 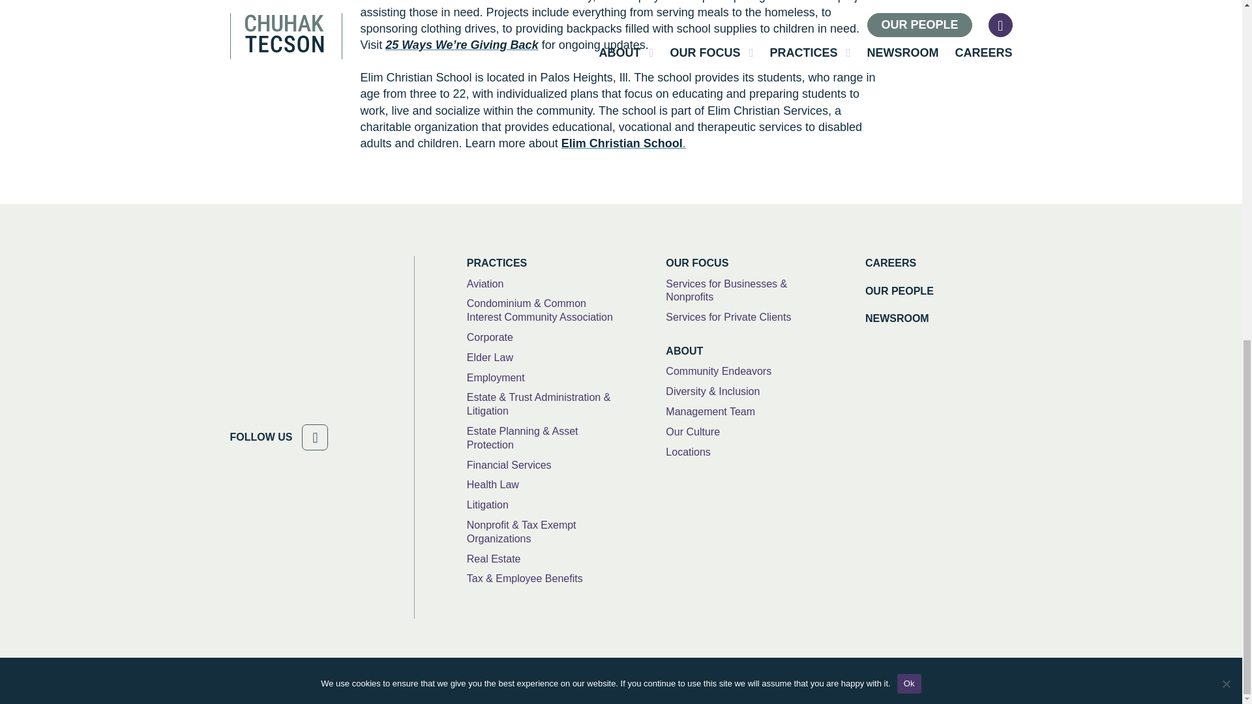 I want to click on Corporate, so click(x=490, y=338).